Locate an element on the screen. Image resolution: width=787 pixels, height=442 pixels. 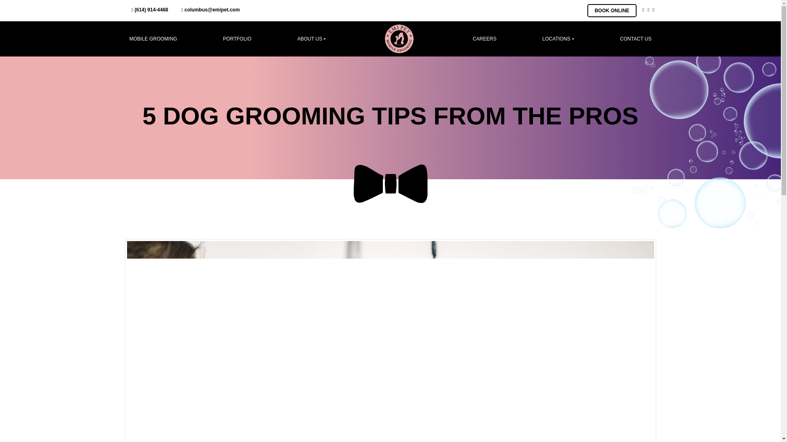
Portfolio is located at coordinates (237, 38).